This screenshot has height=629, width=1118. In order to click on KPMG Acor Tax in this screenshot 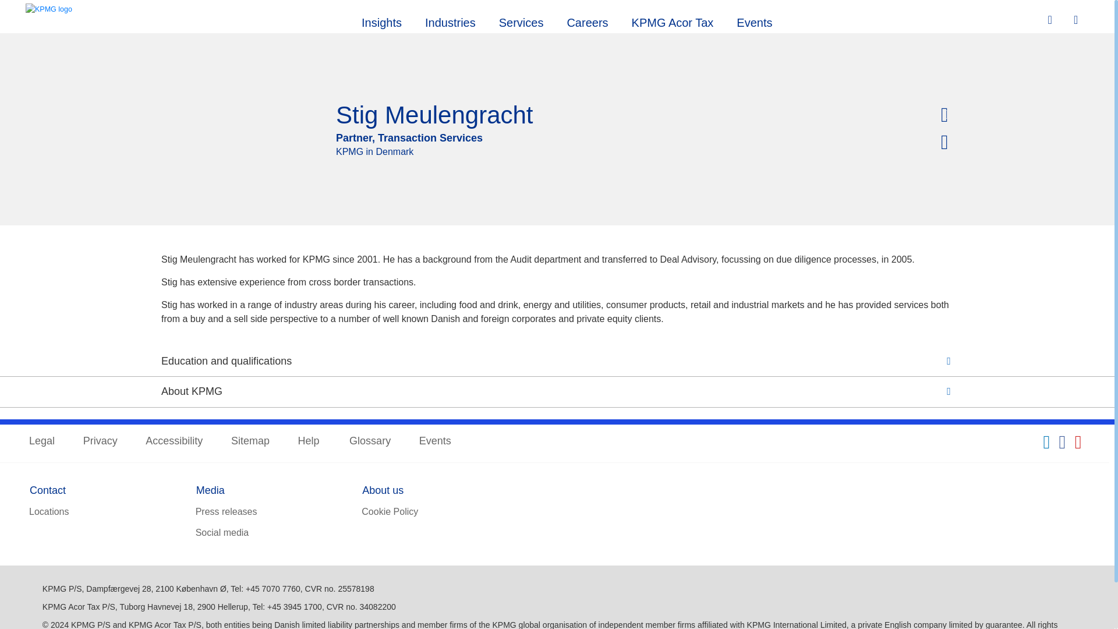, I will do `click(673, 21)`.